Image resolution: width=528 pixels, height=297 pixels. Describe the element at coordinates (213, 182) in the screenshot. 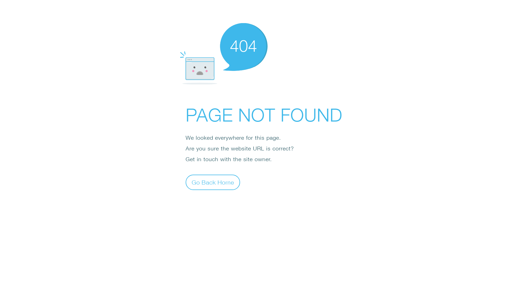

I see `Go Back Home` at that location.